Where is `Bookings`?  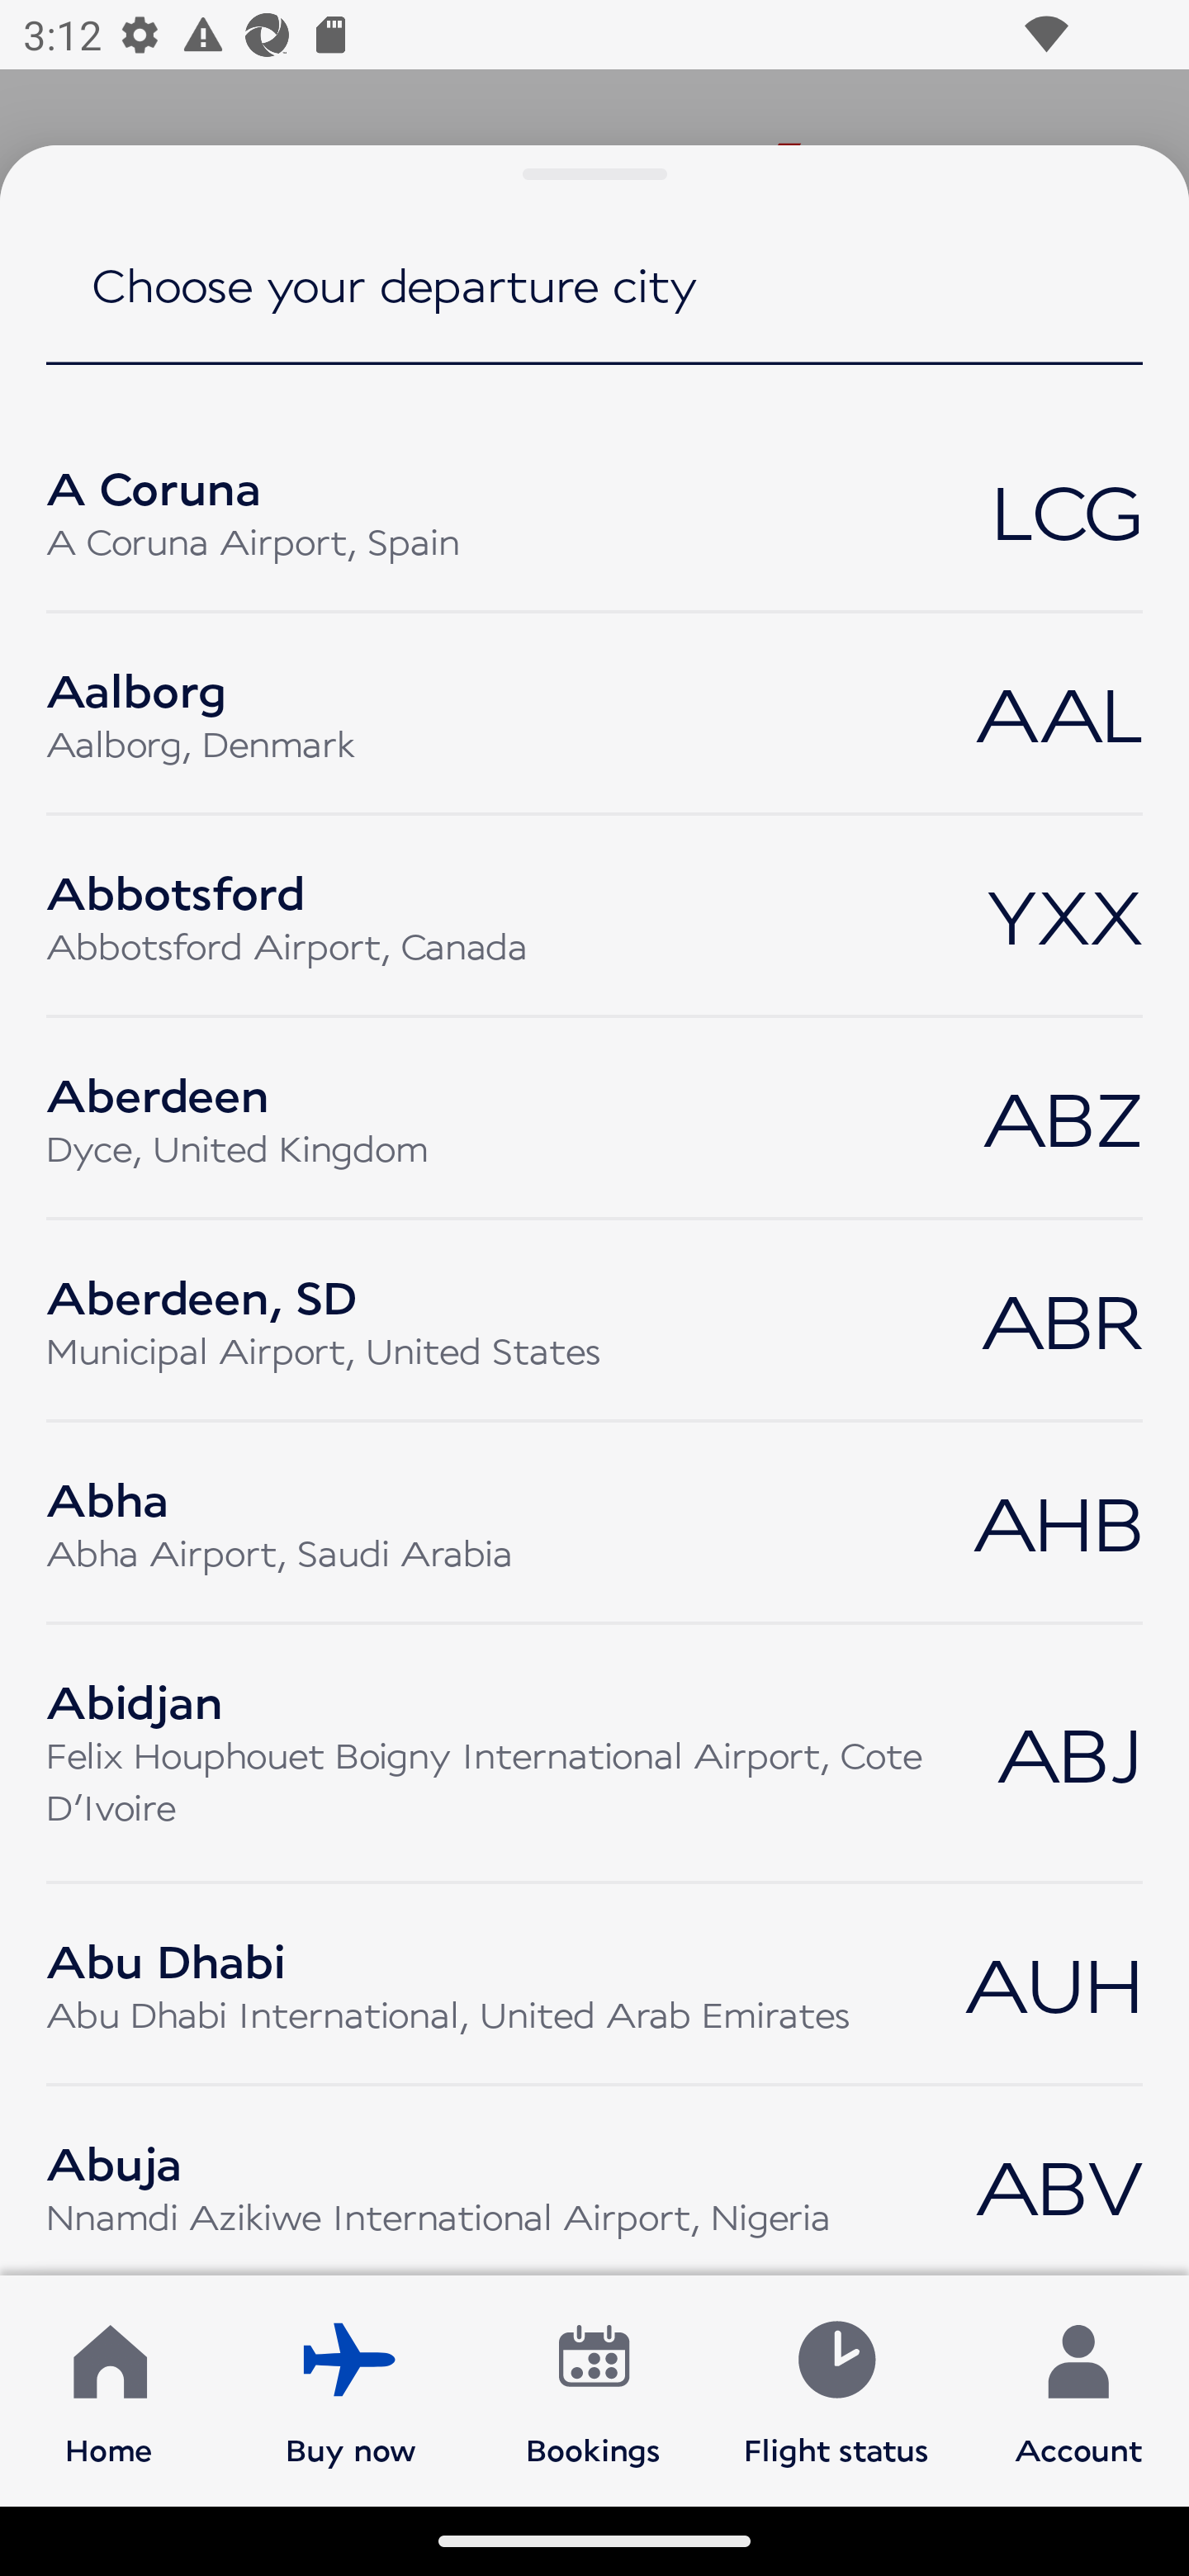 Bookings is located at coordinates (594, 2389).